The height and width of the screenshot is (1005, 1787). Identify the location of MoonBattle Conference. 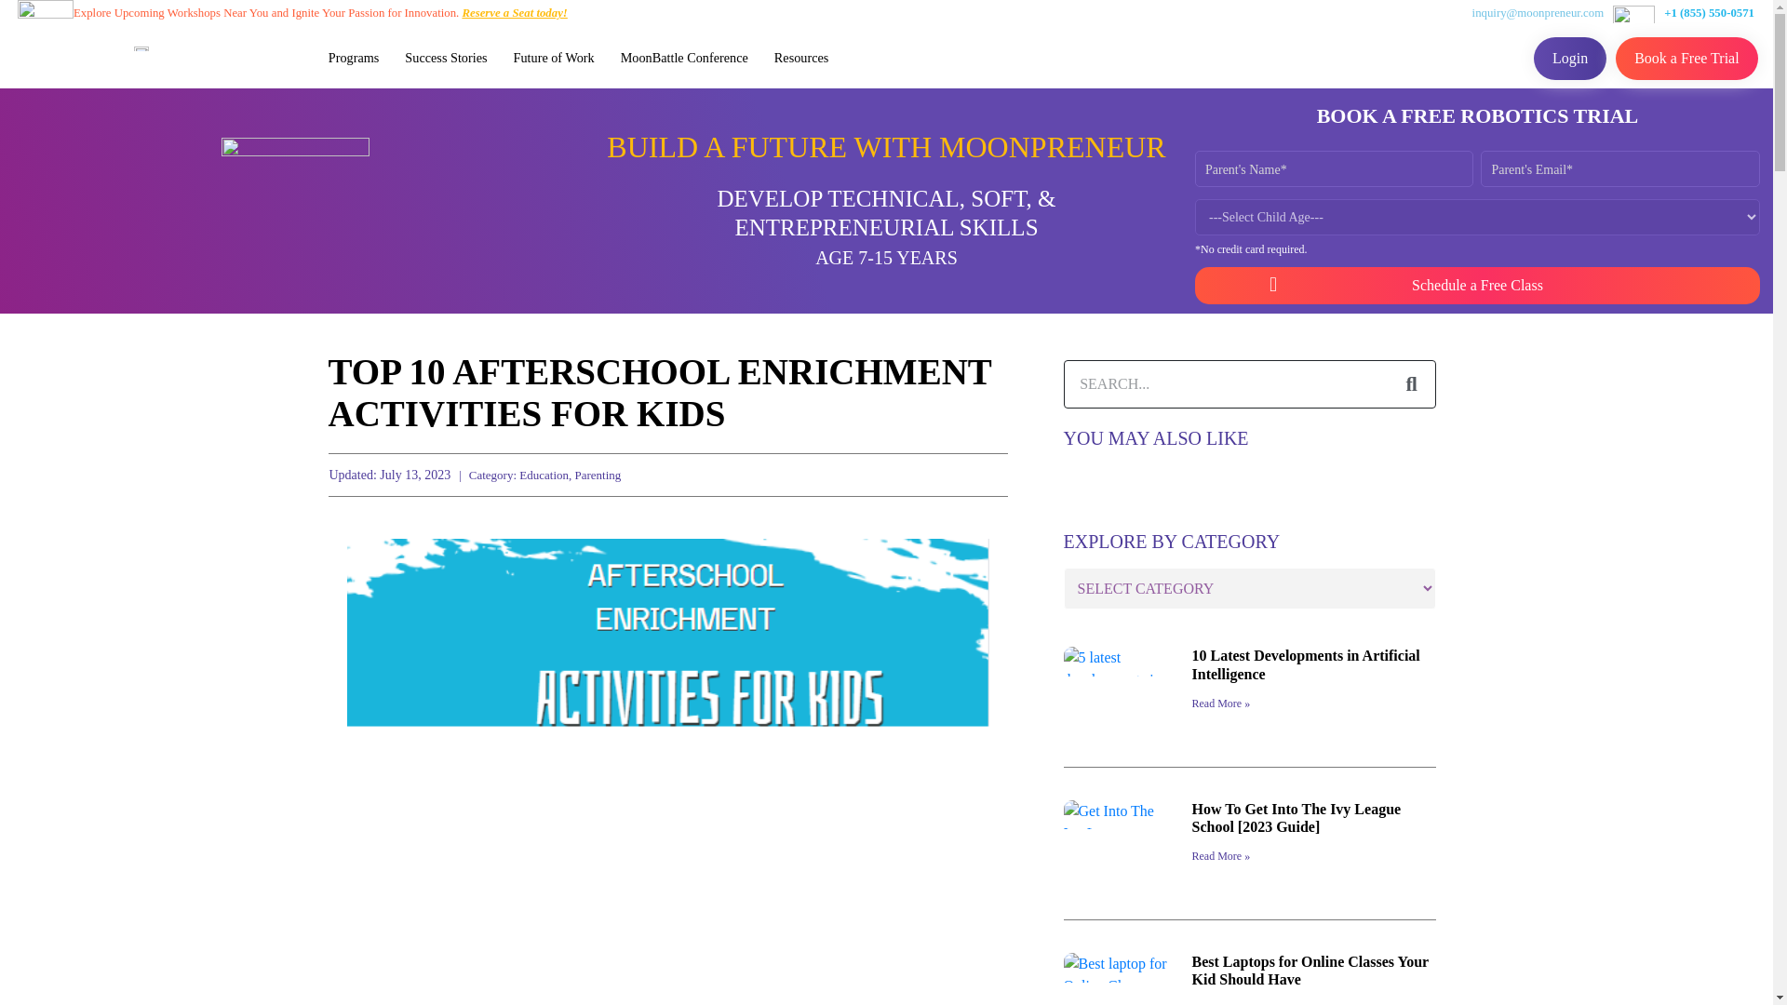
(683, 56).